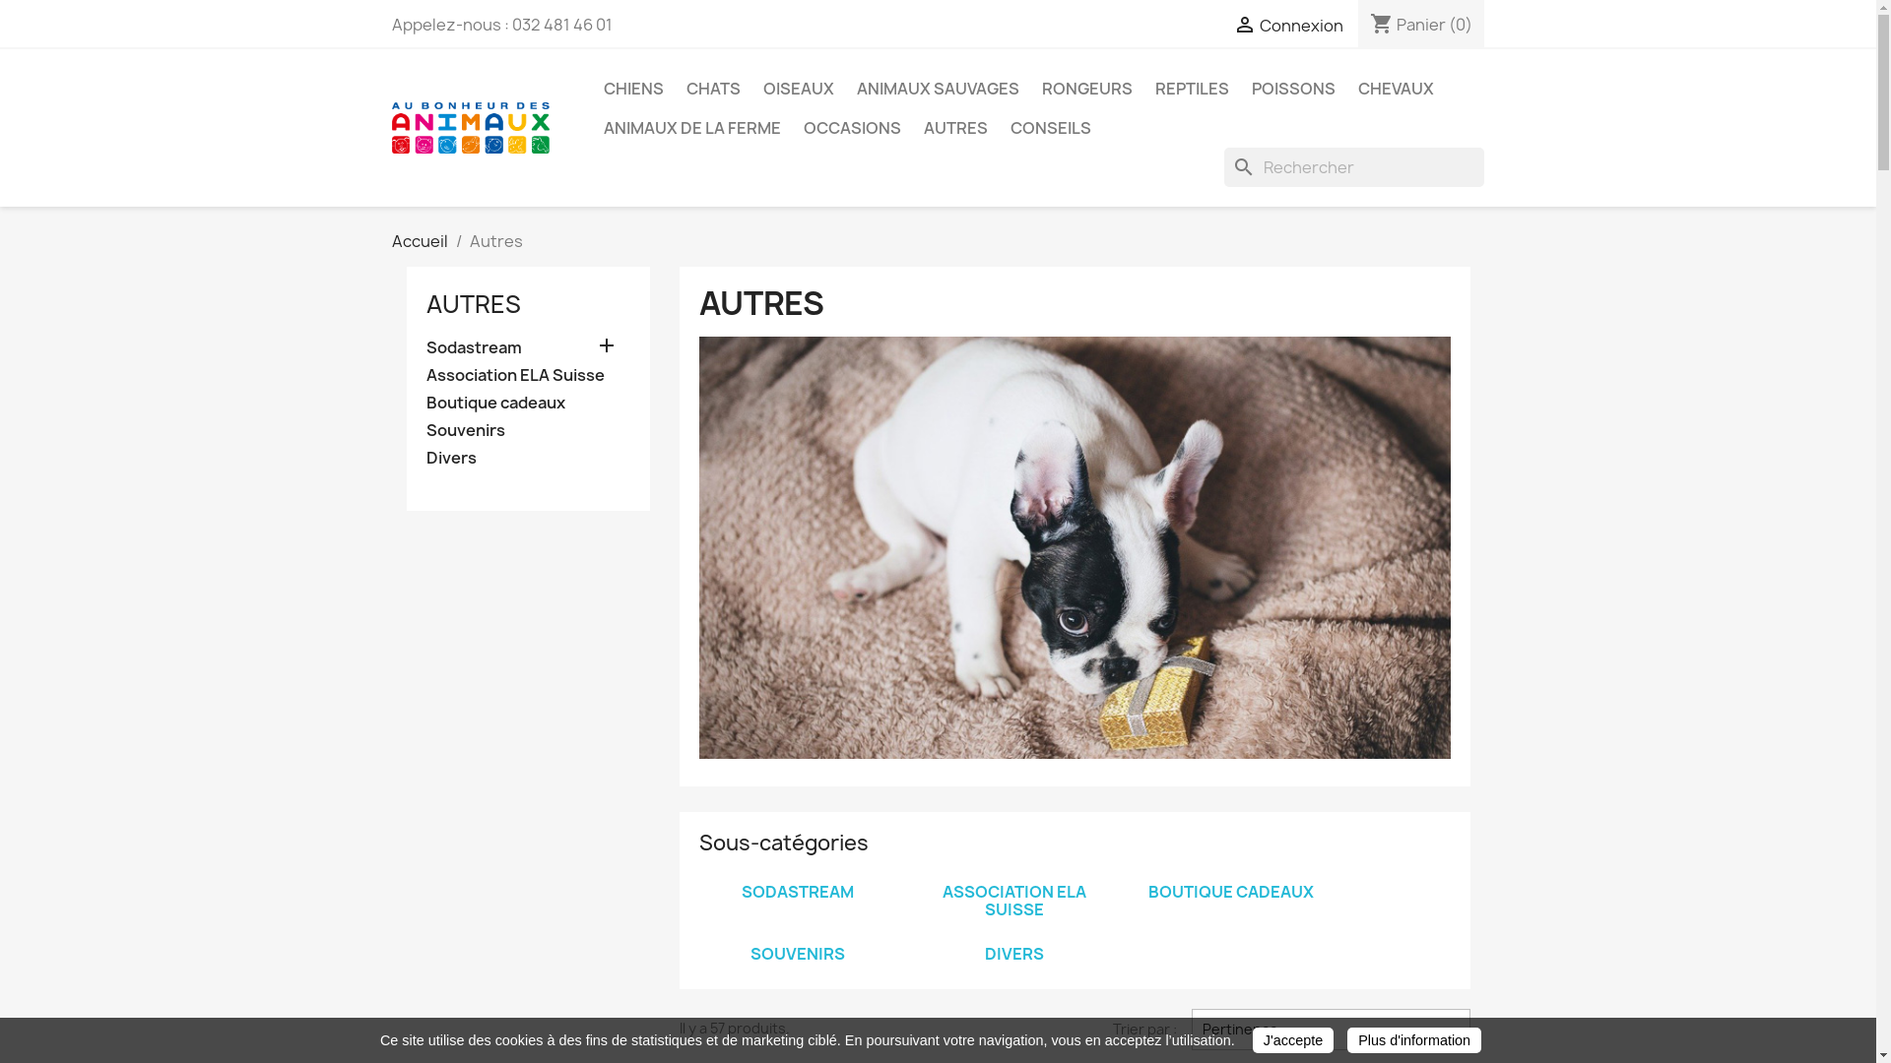 Image resolution: width=1891 pixels, height=1063 pixels. Describe the element at coordinates (528, 404) in the screenshot. I see `Boutique cadeaux` at that location.